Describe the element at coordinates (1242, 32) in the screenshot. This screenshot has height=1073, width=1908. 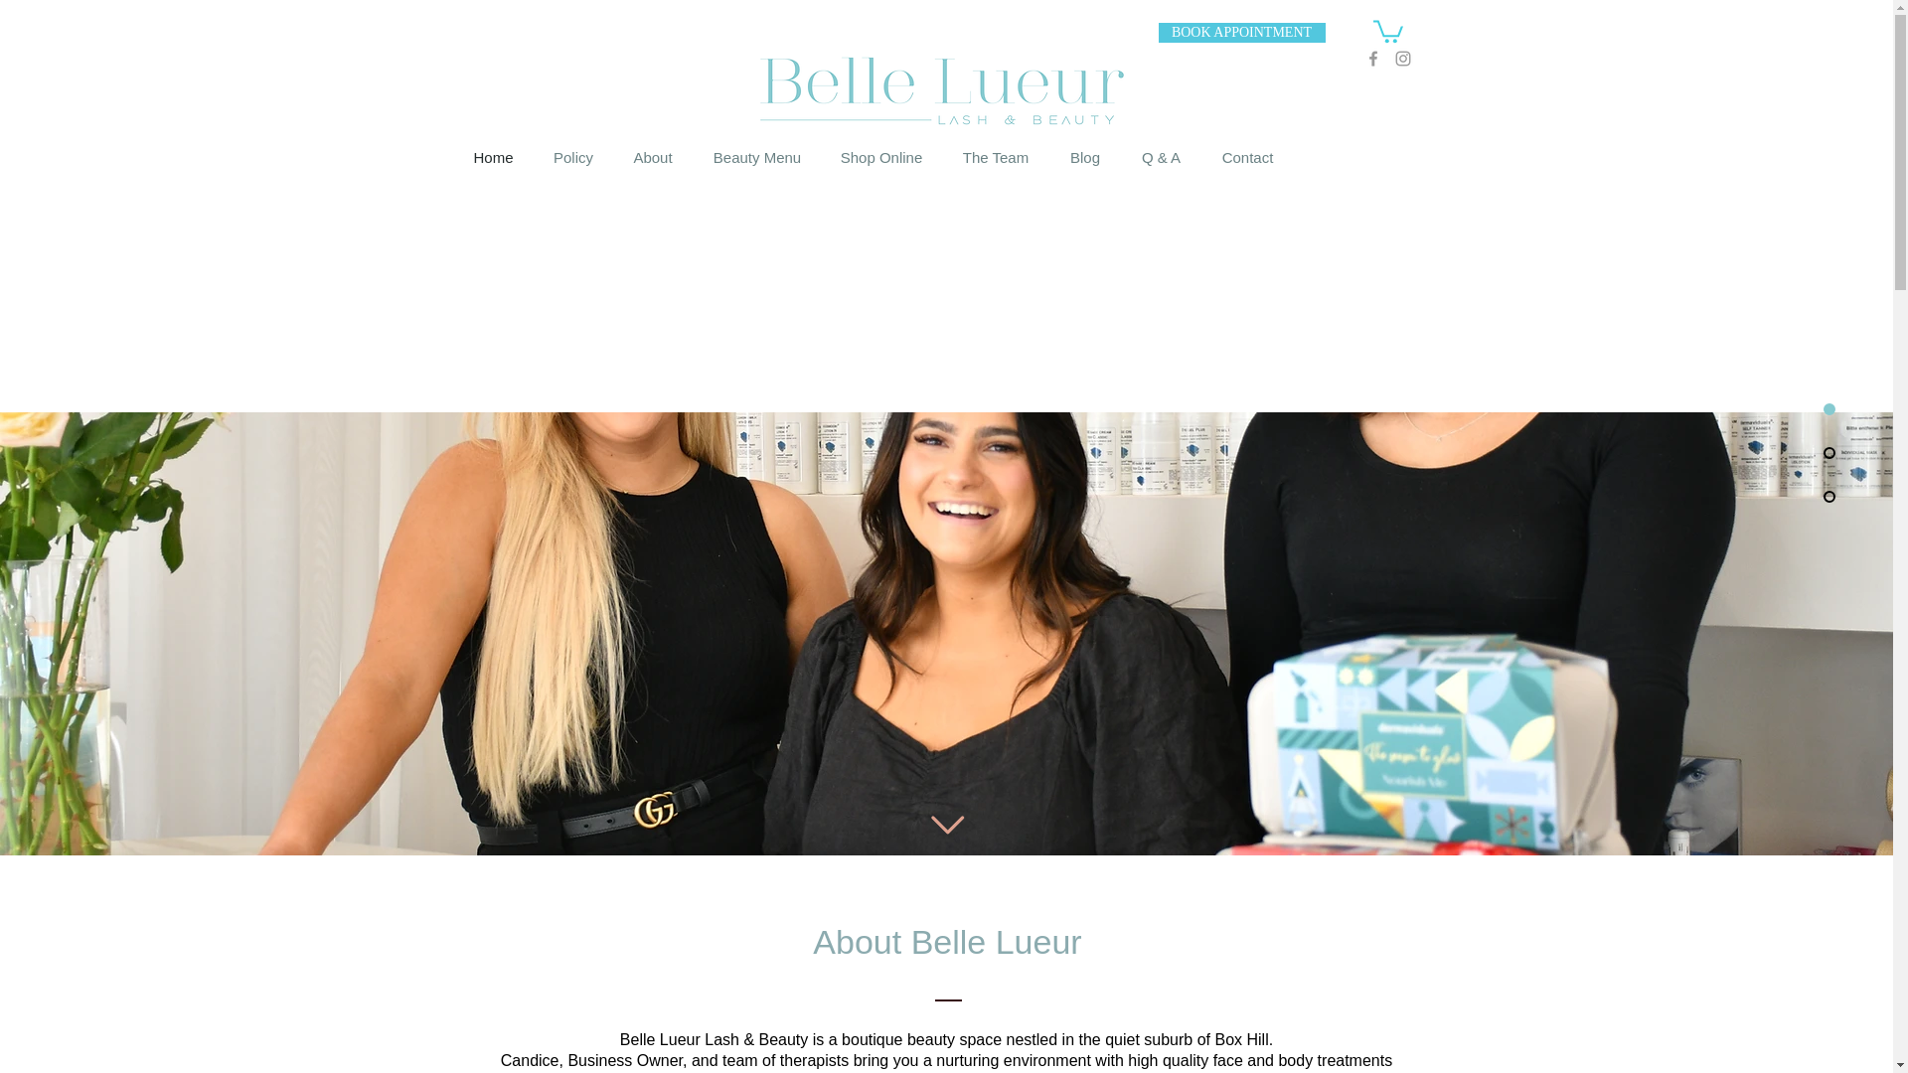
I see `BOOK APPOINTMENT` at that location.